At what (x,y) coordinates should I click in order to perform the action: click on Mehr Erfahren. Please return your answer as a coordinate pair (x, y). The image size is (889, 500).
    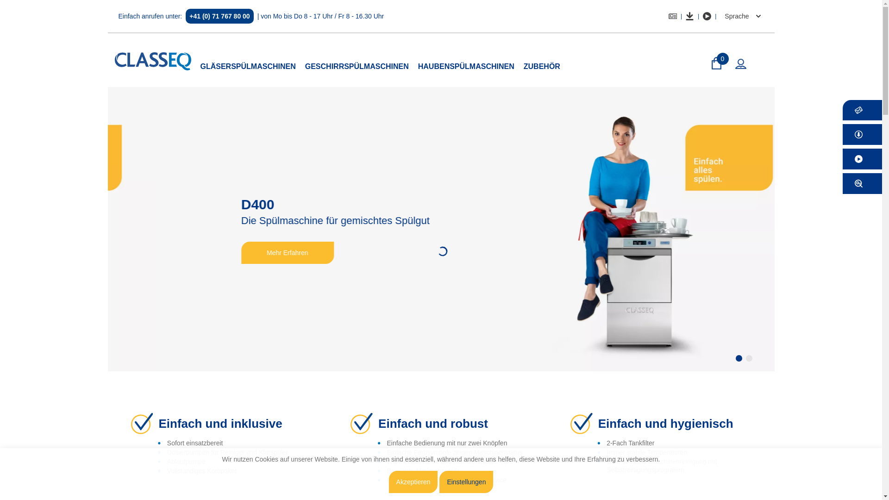
    Looking at the image, I should click on (237, 253).